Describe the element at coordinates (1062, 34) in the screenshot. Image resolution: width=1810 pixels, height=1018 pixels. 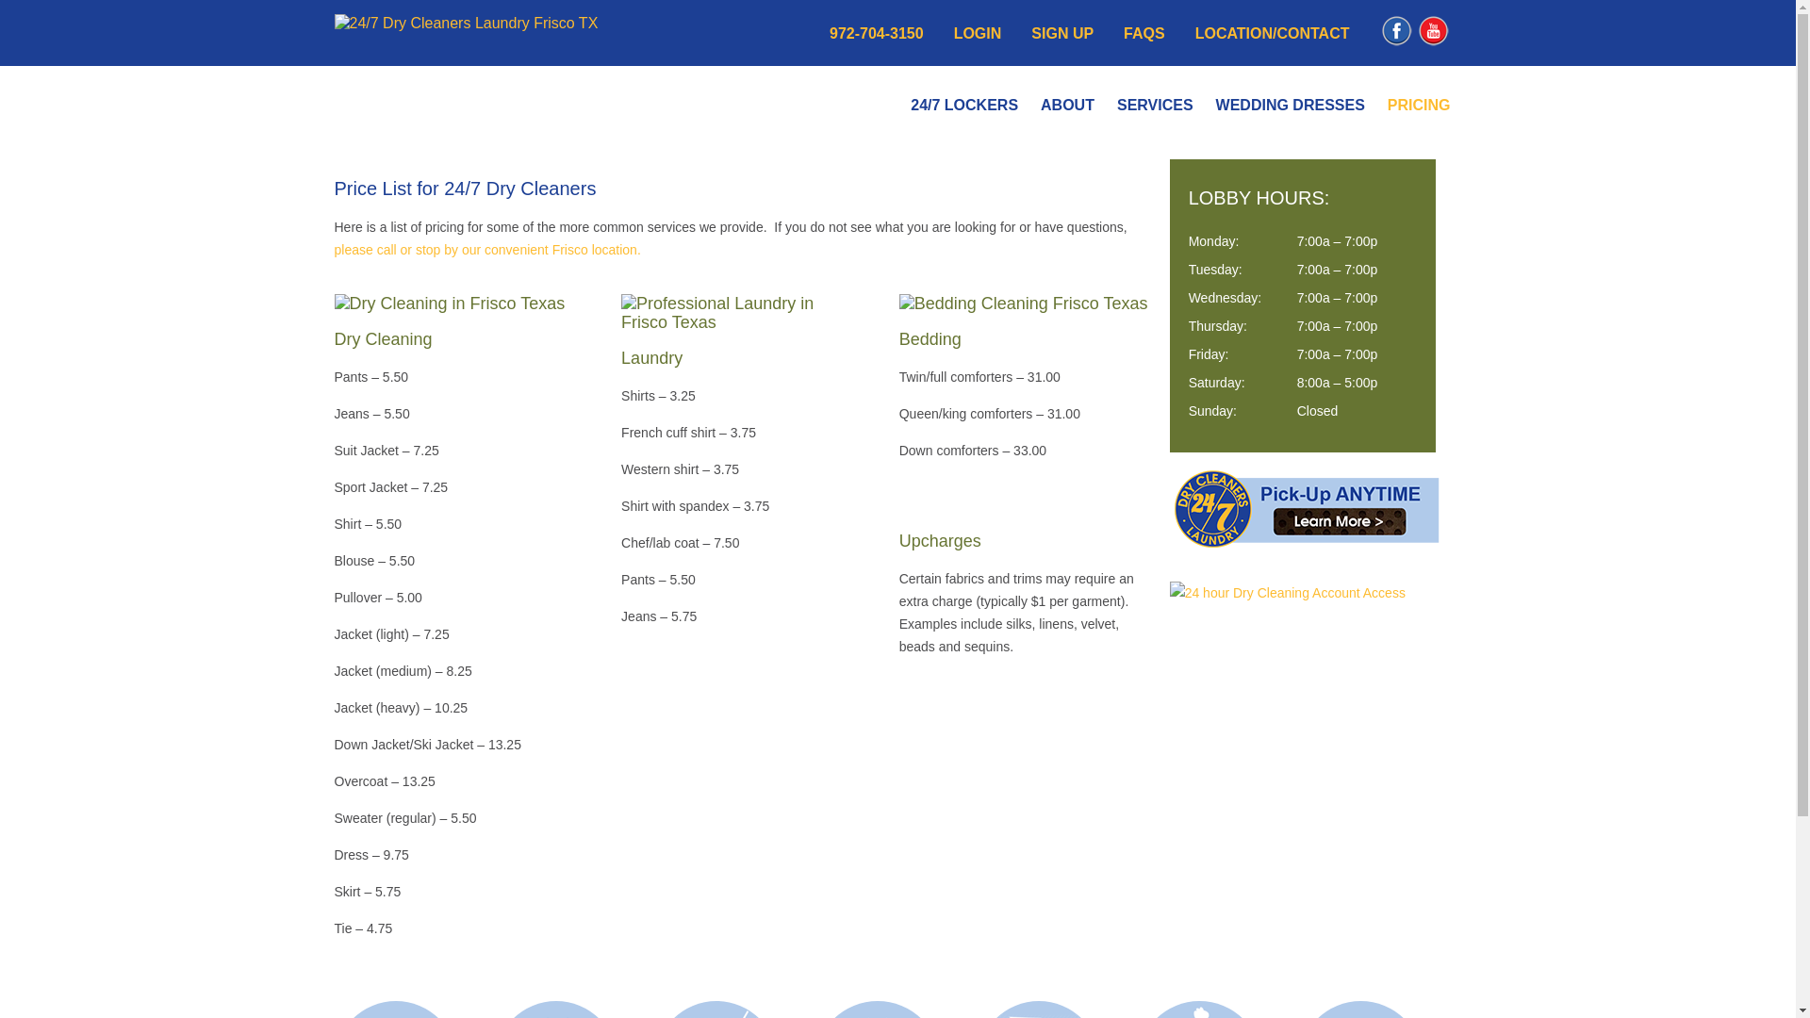
I see `SIGN UP` at that location.